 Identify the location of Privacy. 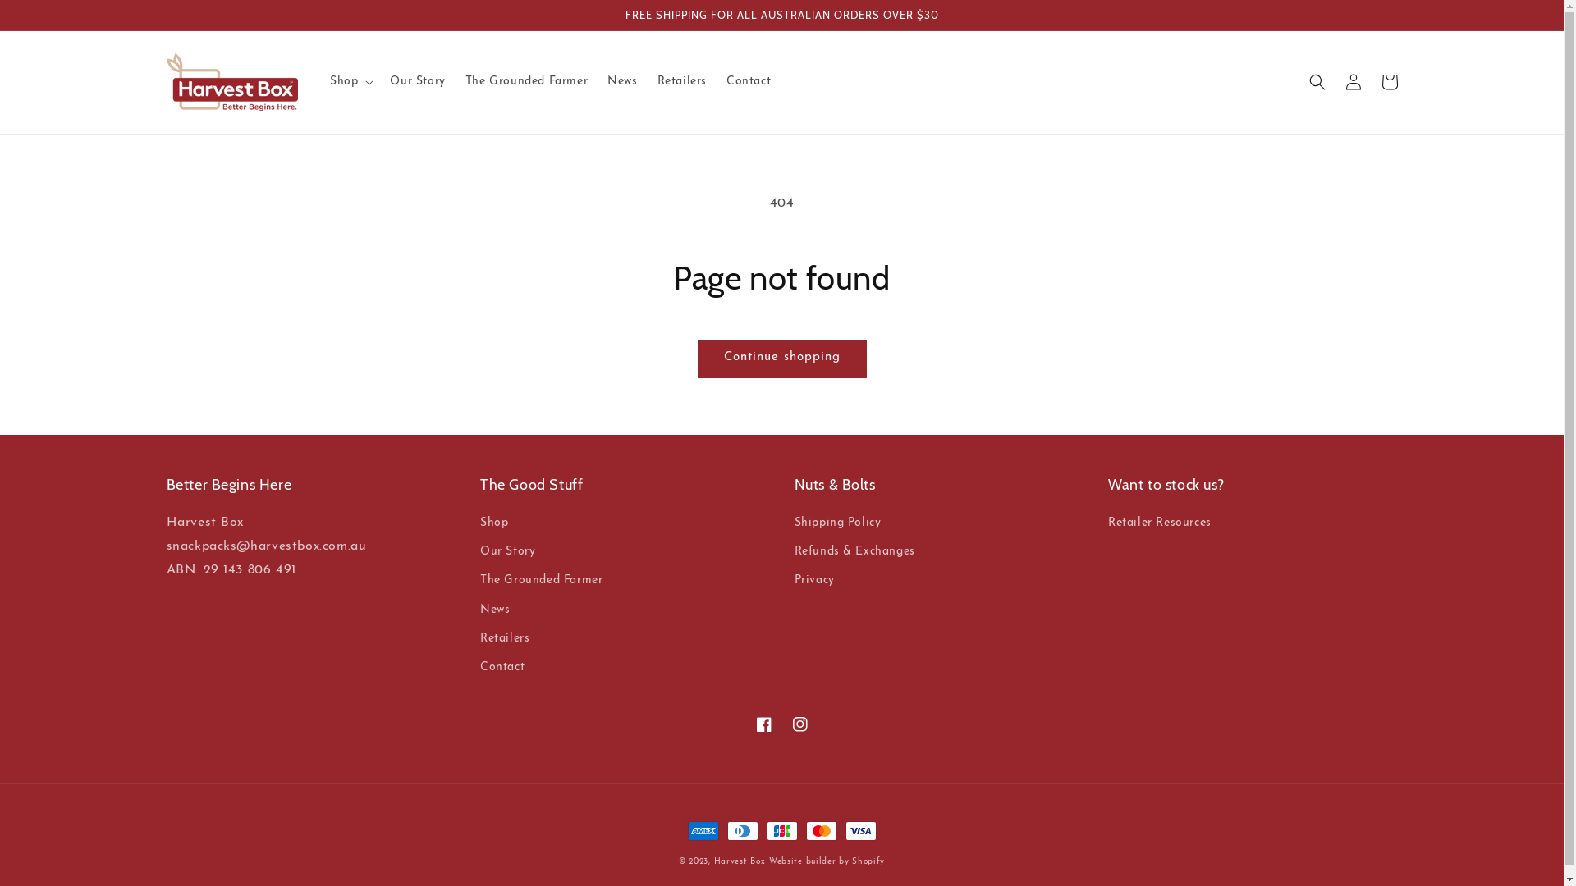
(814, 581).